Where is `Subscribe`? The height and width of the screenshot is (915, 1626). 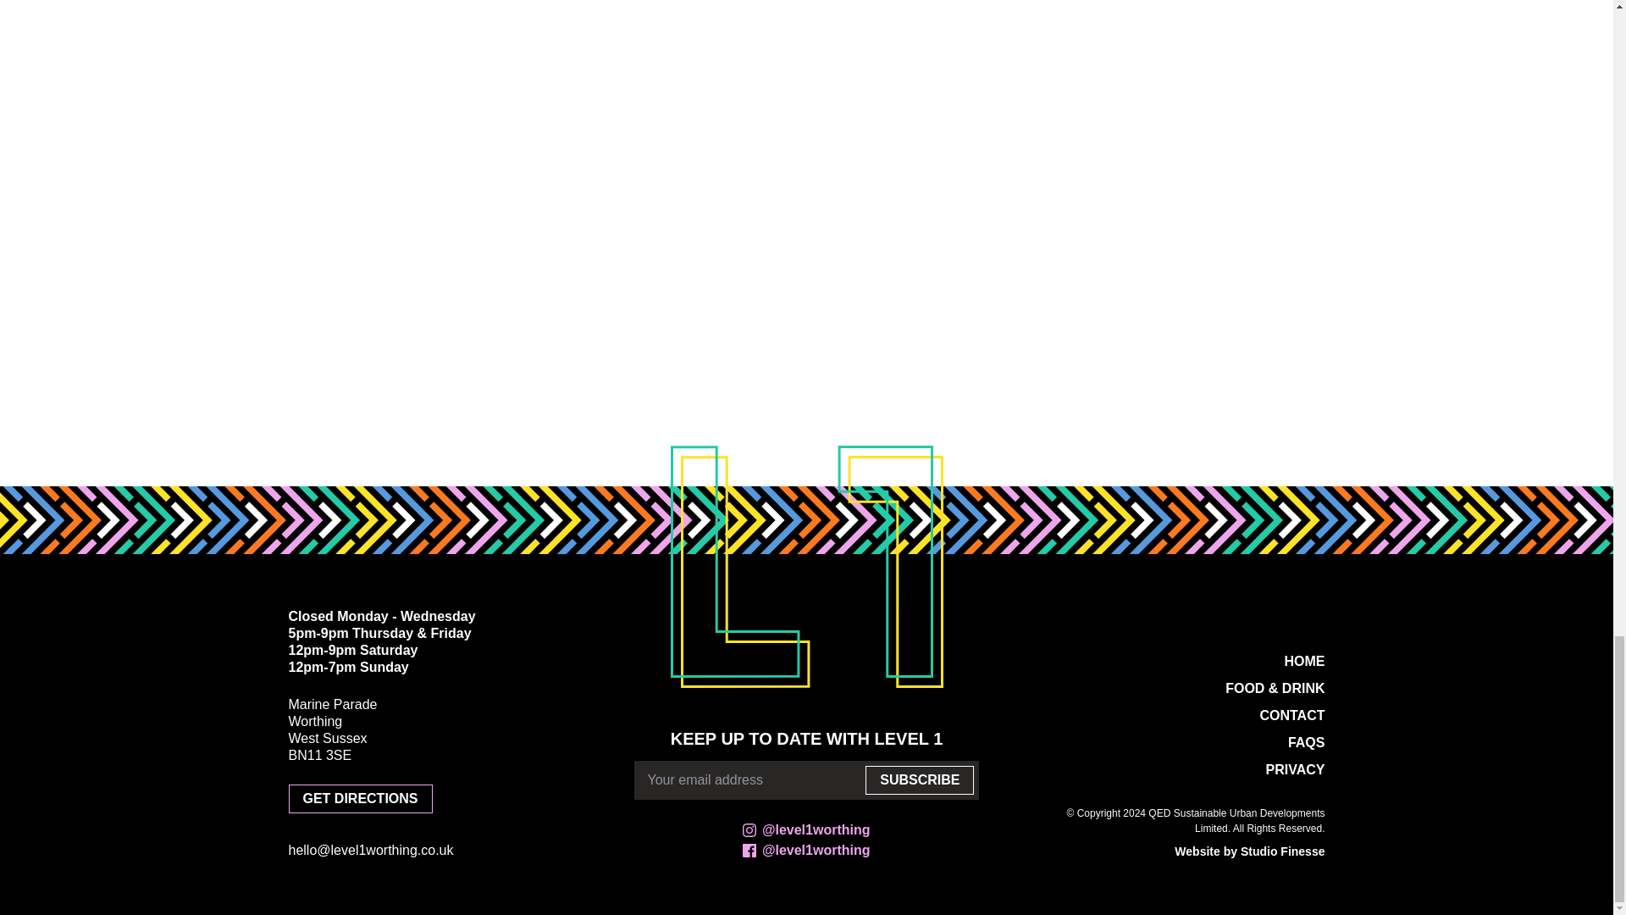 Subscribe is located at coordinates (920, 779).